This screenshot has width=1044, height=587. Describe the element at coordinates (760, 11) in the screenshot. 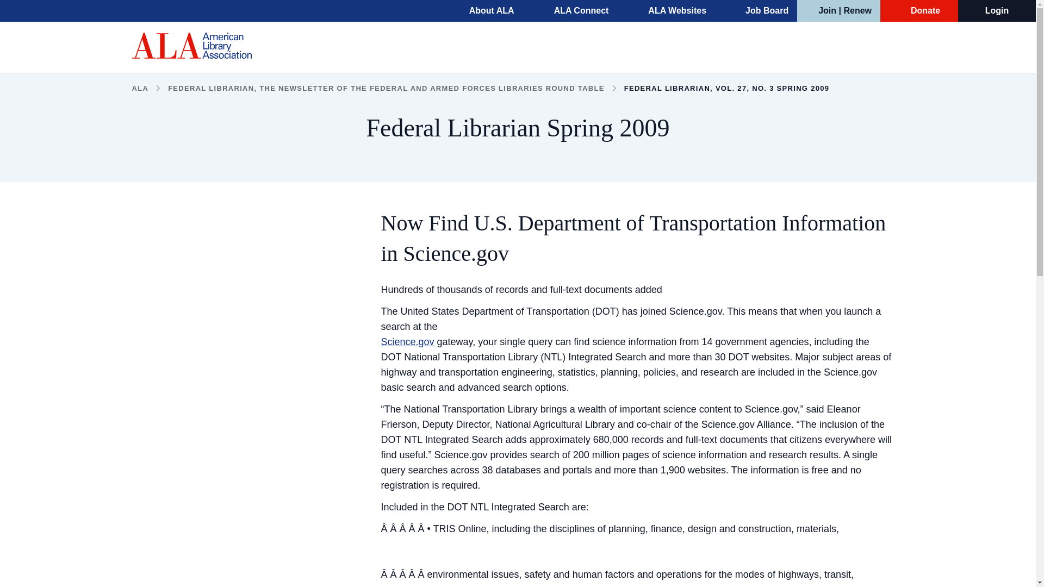

I see `Job Board` at that location.